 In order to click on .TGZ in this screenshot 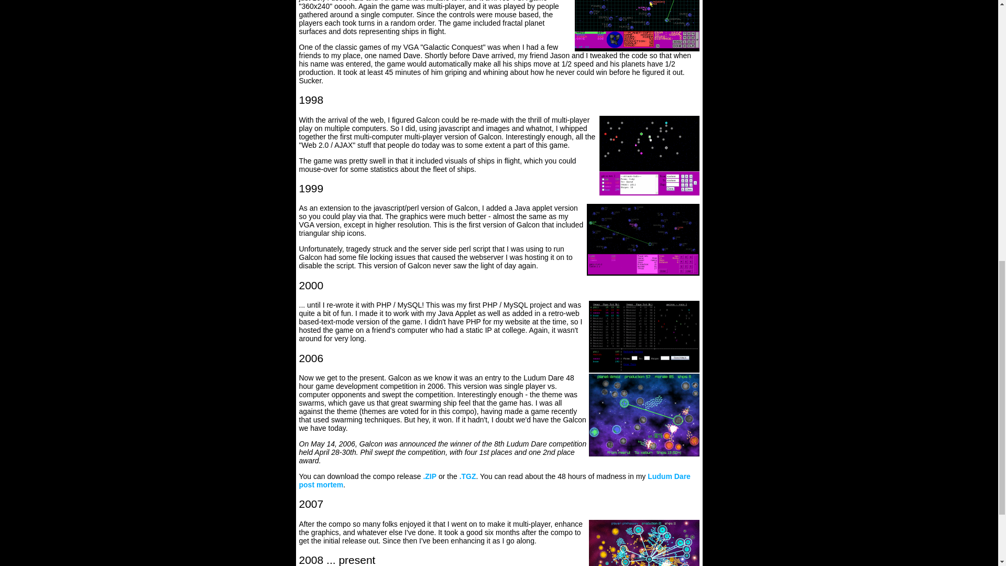, I will do `click(467, 476)`.